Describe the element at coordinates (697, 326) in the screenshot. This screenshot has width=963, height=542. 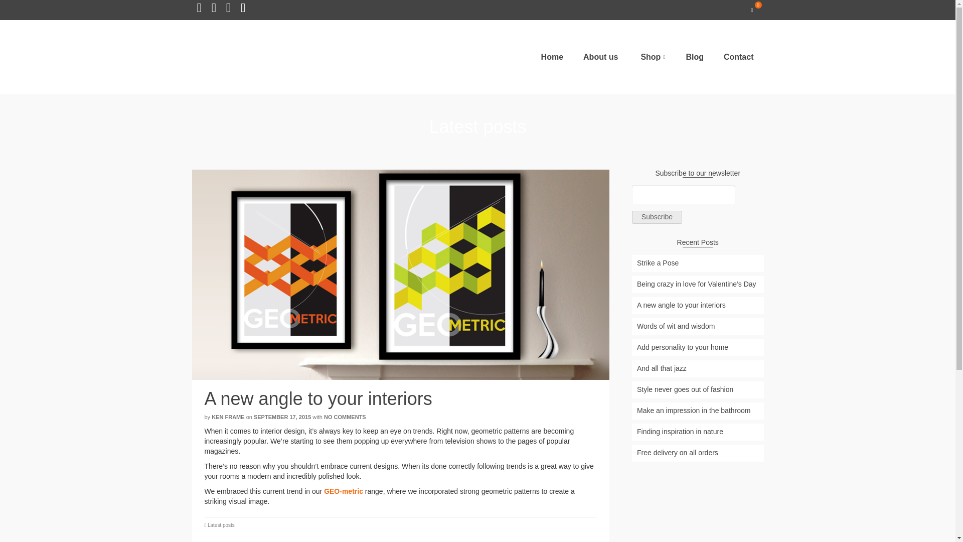
I see `Words of wit and wisdom` at that location.